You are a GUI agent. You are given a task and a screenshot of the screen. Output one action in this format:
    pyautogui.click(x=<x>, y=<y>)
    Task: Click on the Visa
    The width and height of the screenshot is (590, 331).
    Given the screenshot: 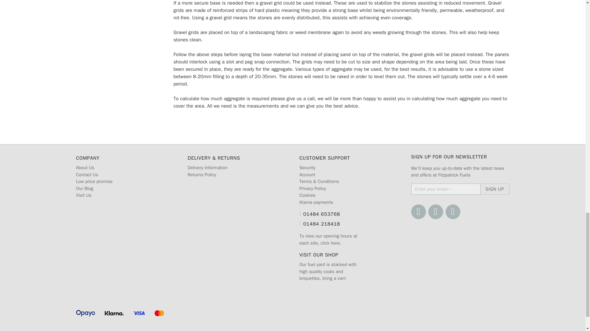 What is the action you would take?
    pyautogui.click(x=139, y=313)
    